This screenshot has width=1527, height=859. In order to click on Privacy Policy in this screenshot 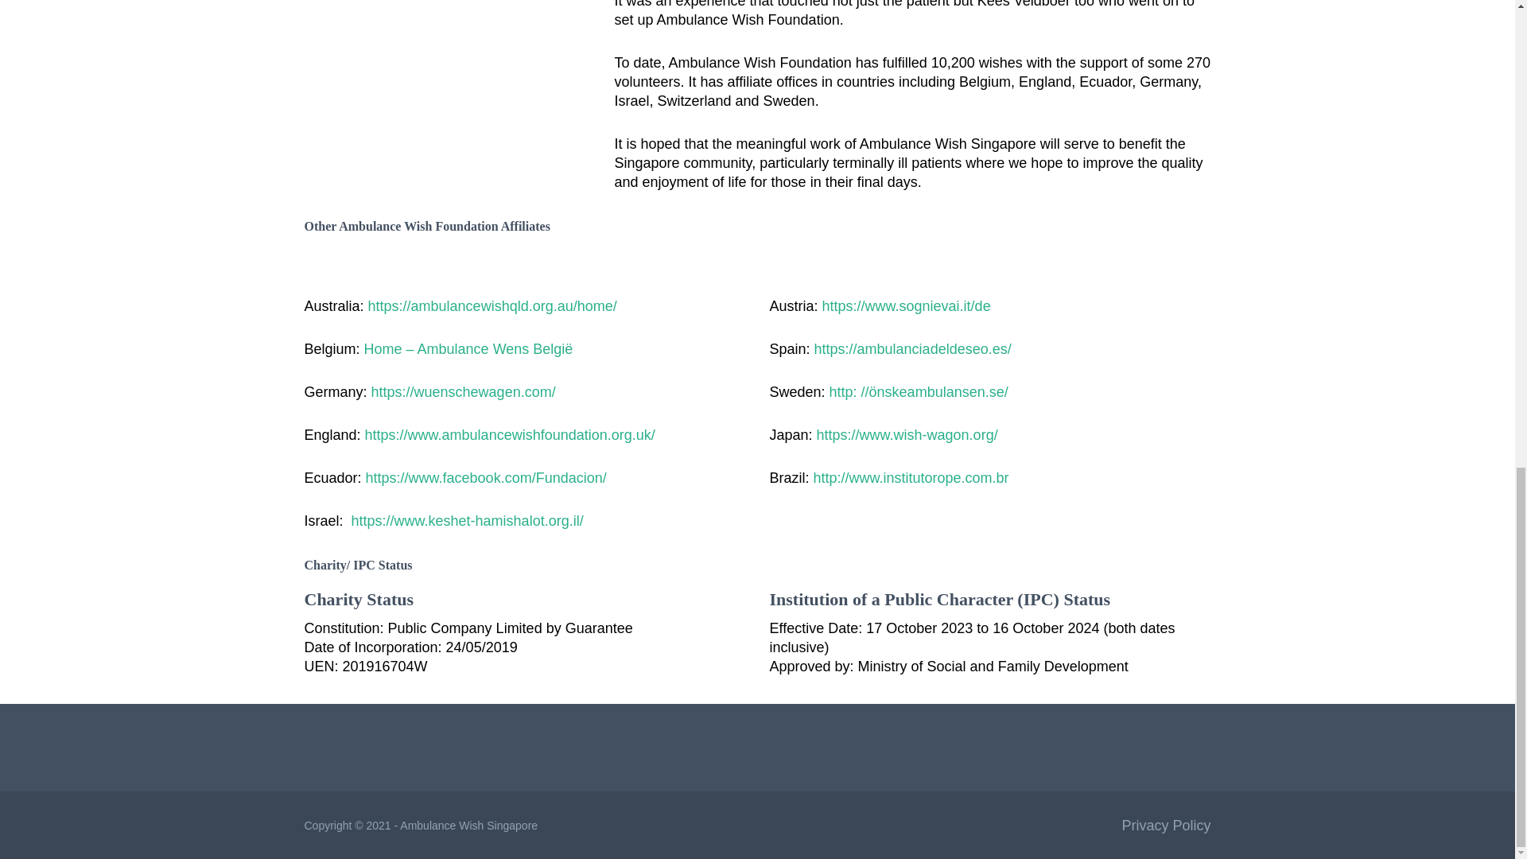, I will do `click(1166, 824)`.